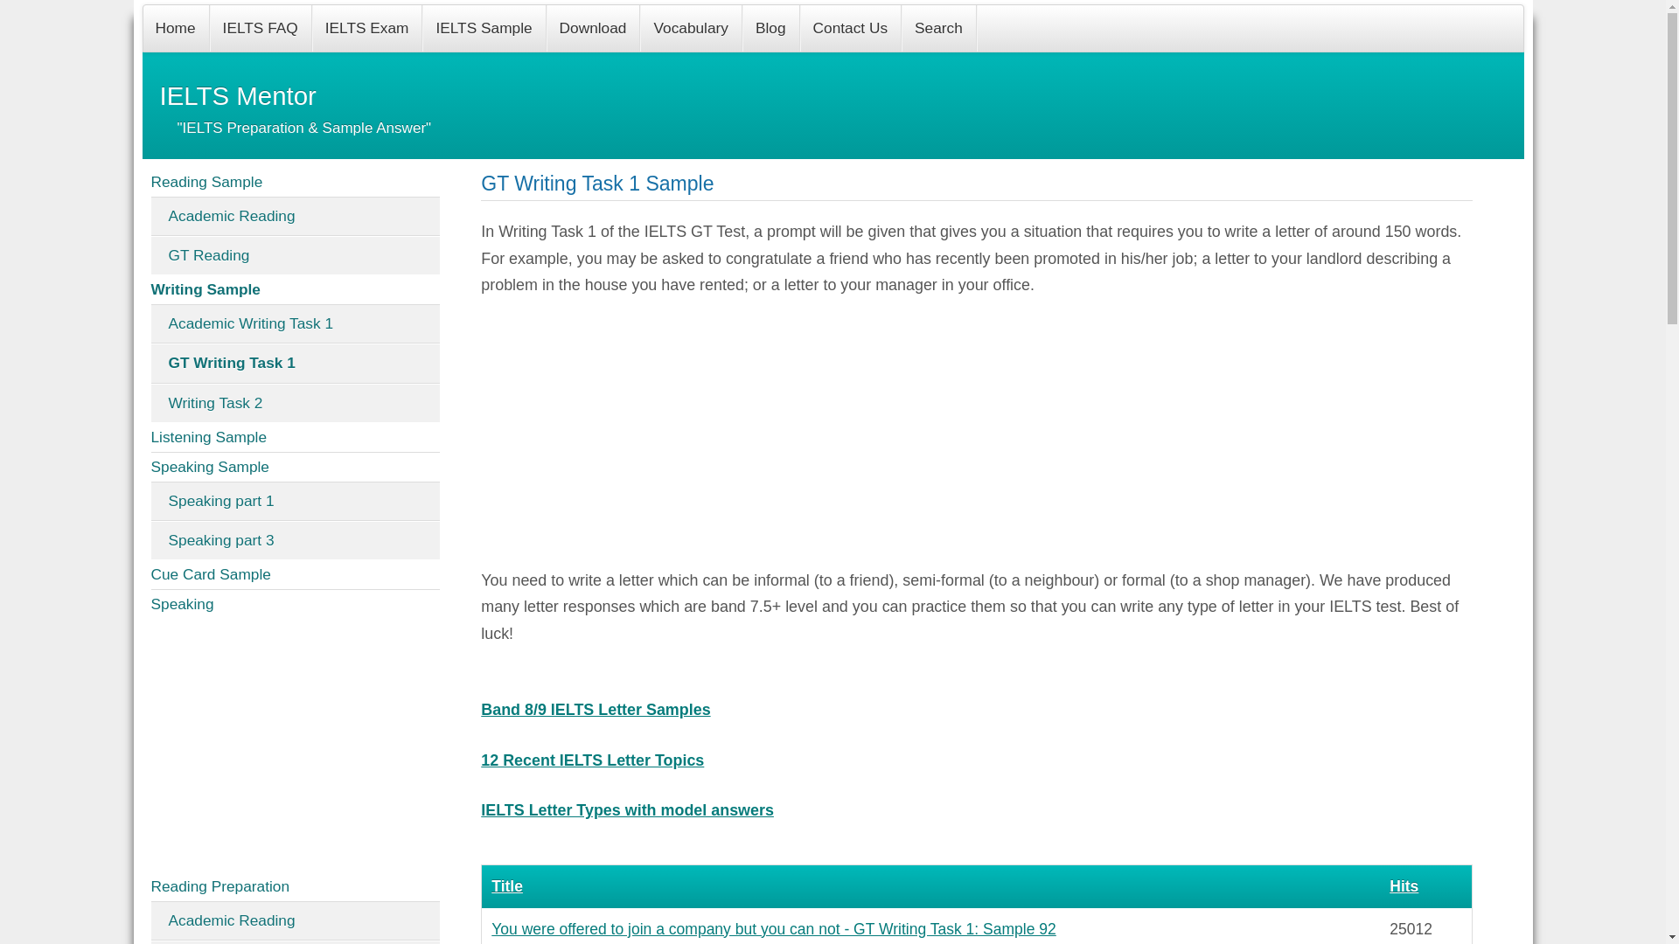 The image size is (1679, 944). What do you see at coordinates (939, 28) in the screenshot?
I see `Search` at bounding box center [939, 28].